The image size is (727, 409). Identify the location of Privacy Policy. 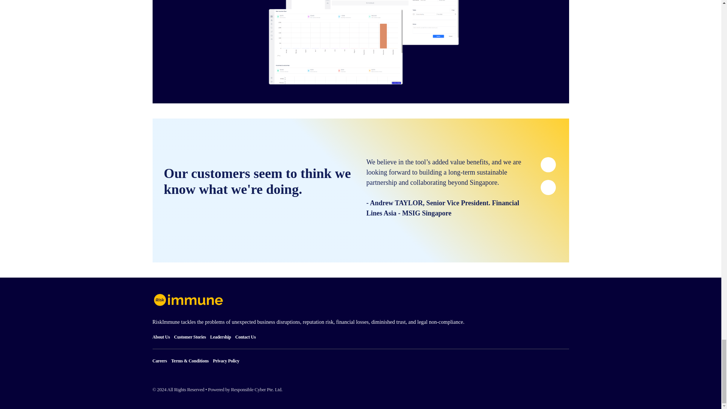
(228, 361).